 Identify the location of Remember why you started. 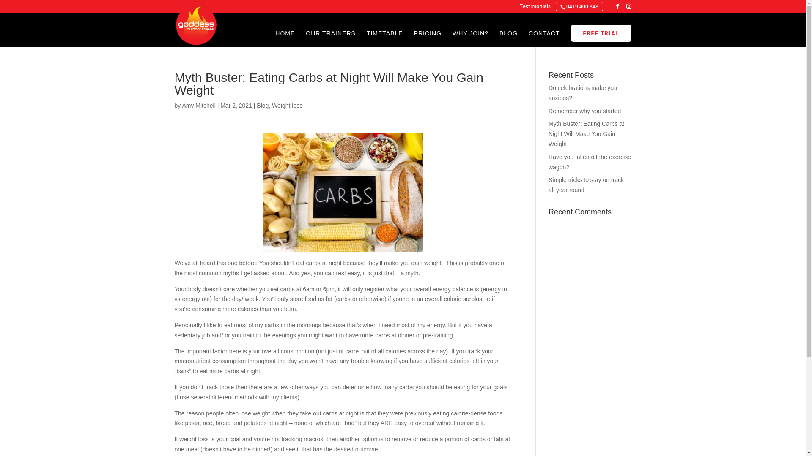
(584, 111).